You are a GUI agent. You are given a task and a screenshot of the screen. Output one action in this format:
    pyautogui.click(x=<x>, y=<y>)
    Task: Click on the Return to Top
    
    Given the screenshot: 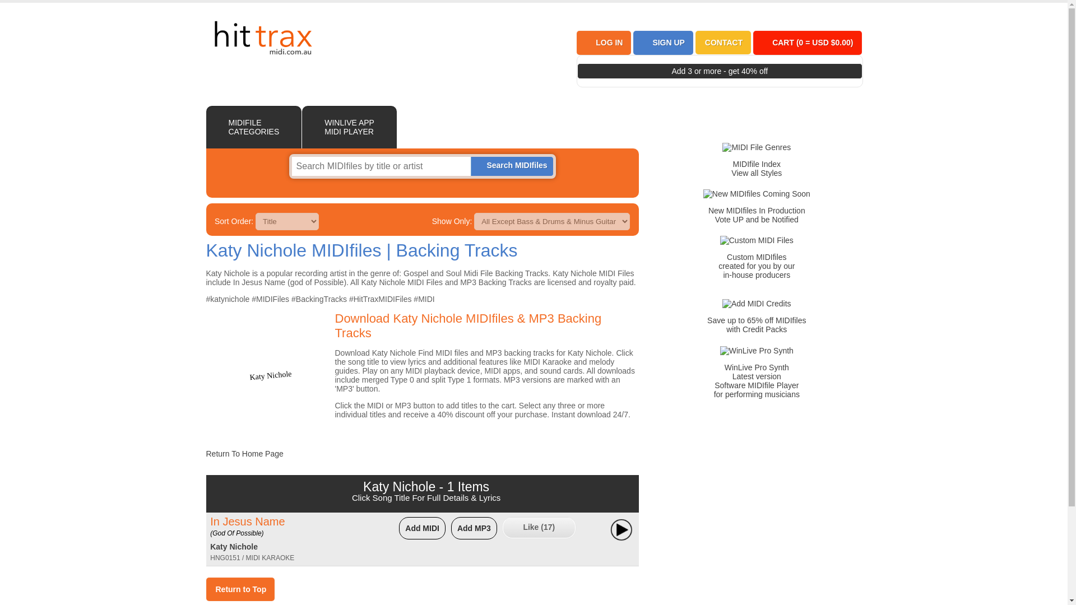 What is the action you would take?
    pyautogui.click(x=240, y=589)
    